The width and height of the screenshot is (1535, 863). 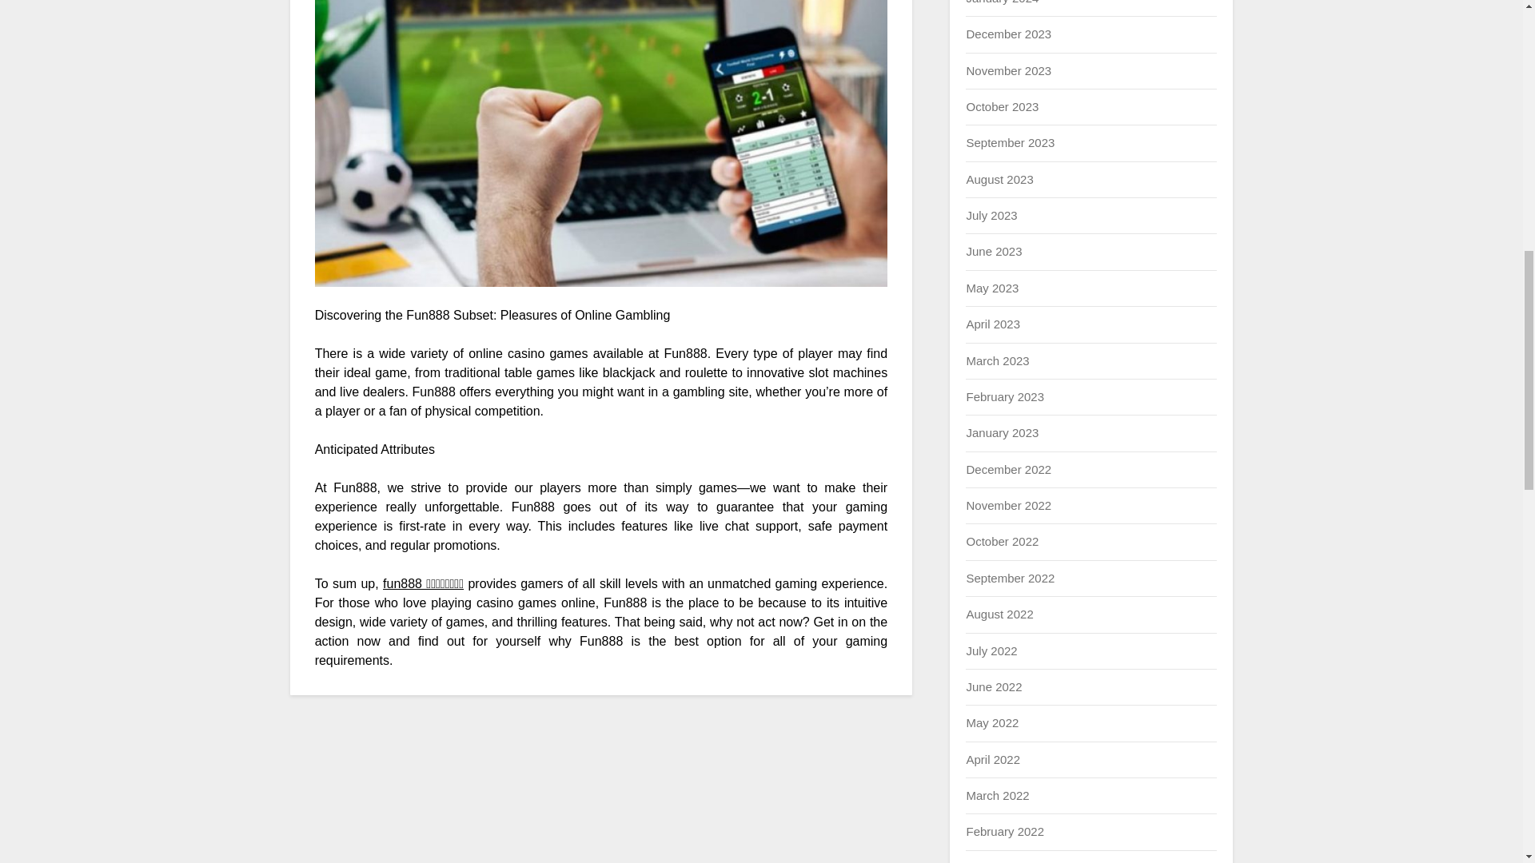 I want to click on September 2023, so click(x=1010, y=142).